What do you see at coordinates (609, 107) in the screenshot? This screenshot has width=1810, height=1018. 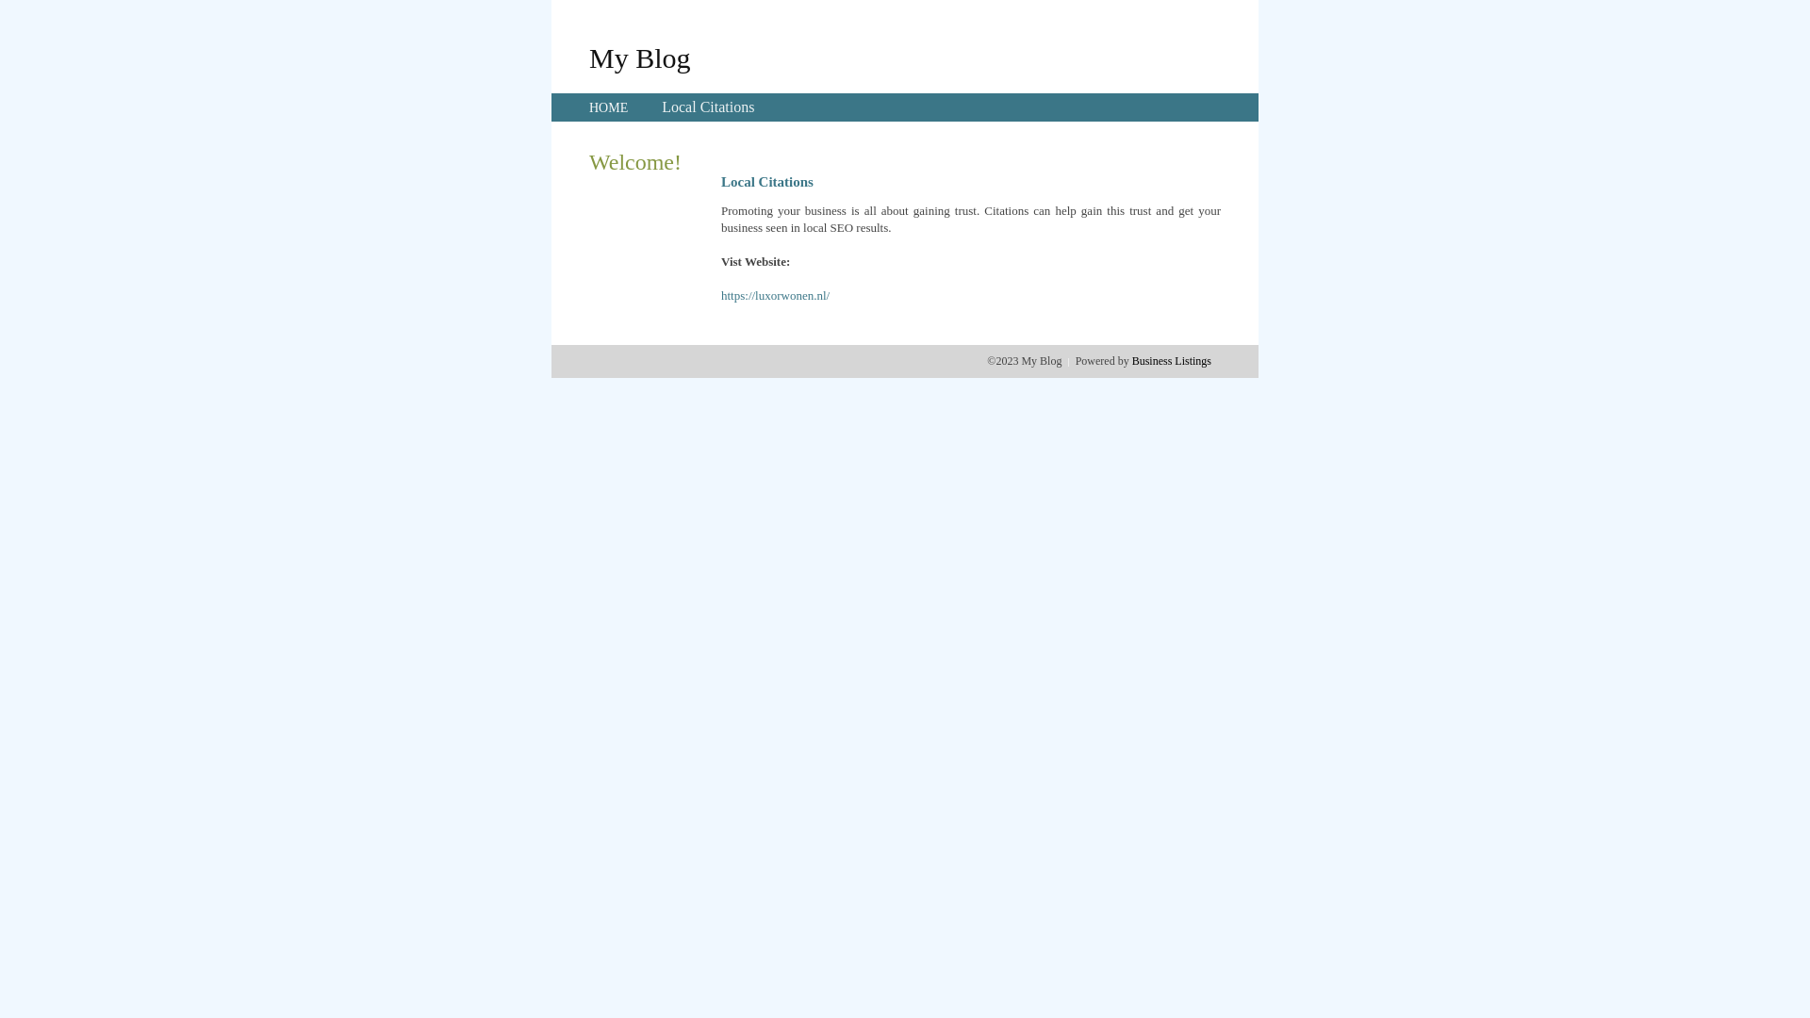 I see `HOME` at bounding box center [609, 107].